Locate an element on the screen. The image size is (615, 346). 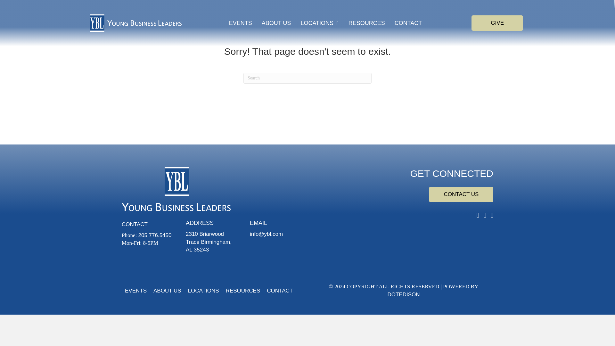
CONTACT is located at coordinates (408, 23).